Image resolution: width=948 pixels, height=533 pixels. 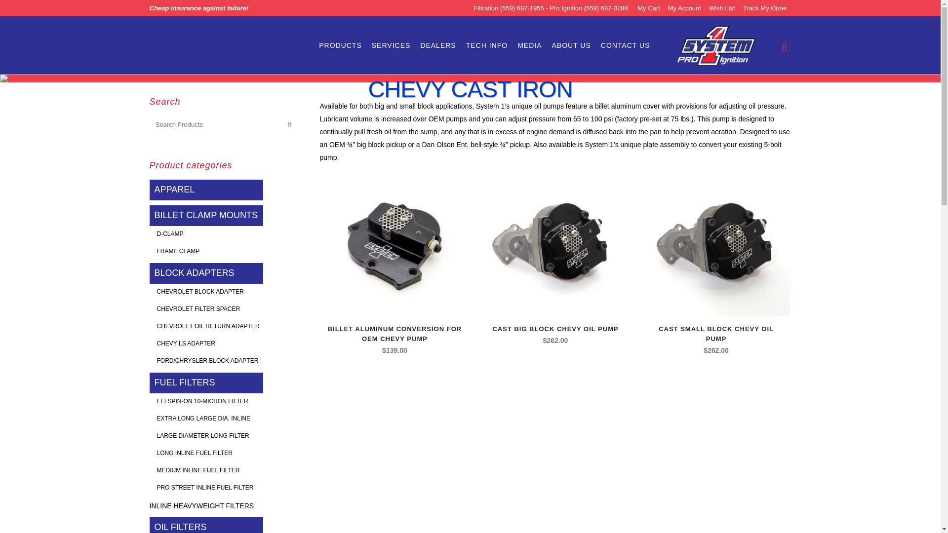 I want to click on Track My Order, so click(x=765, y=8).